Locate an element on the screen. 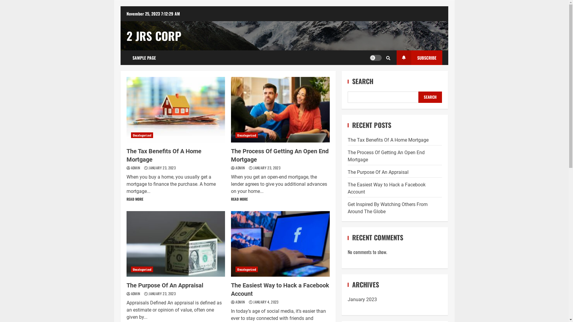 The image size is (573, 322). The Easiest Way to Hack a Facebook Account is located at coordinates (280, 290).